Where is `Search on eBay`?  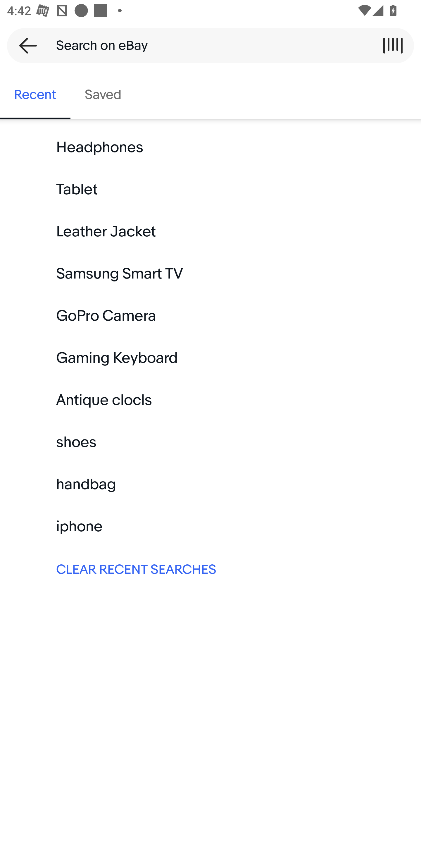 Search on eBay is located at coordinates (207, 45).